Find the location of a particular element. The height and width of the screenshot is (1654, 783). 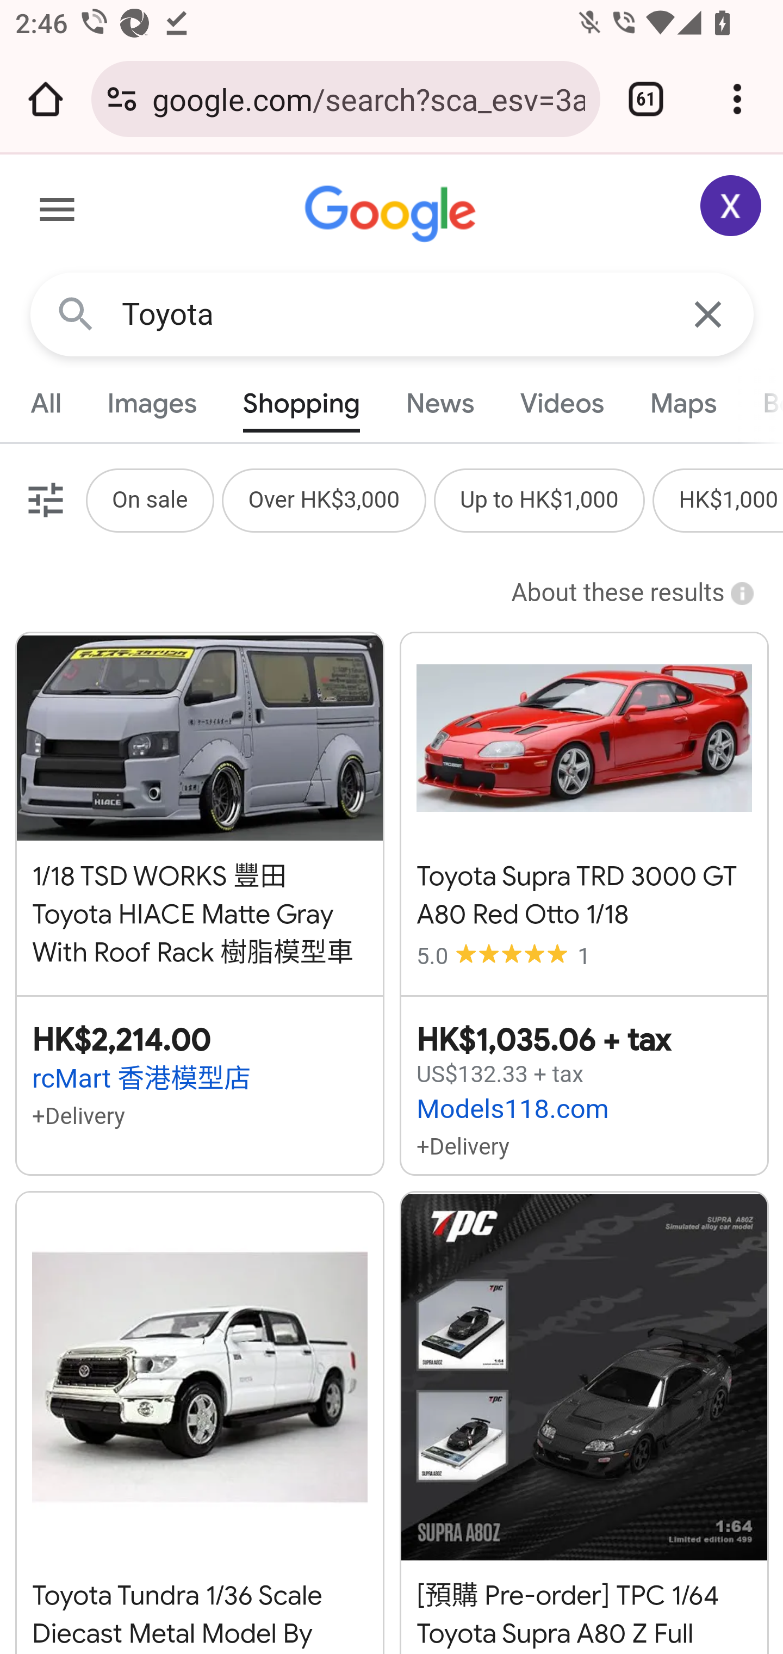

Google is located at coordinates (393, 214).